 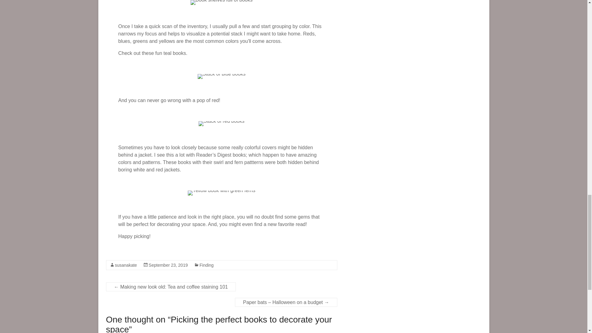 I want to click on September 23, 2019, so click(x=168, y=265).